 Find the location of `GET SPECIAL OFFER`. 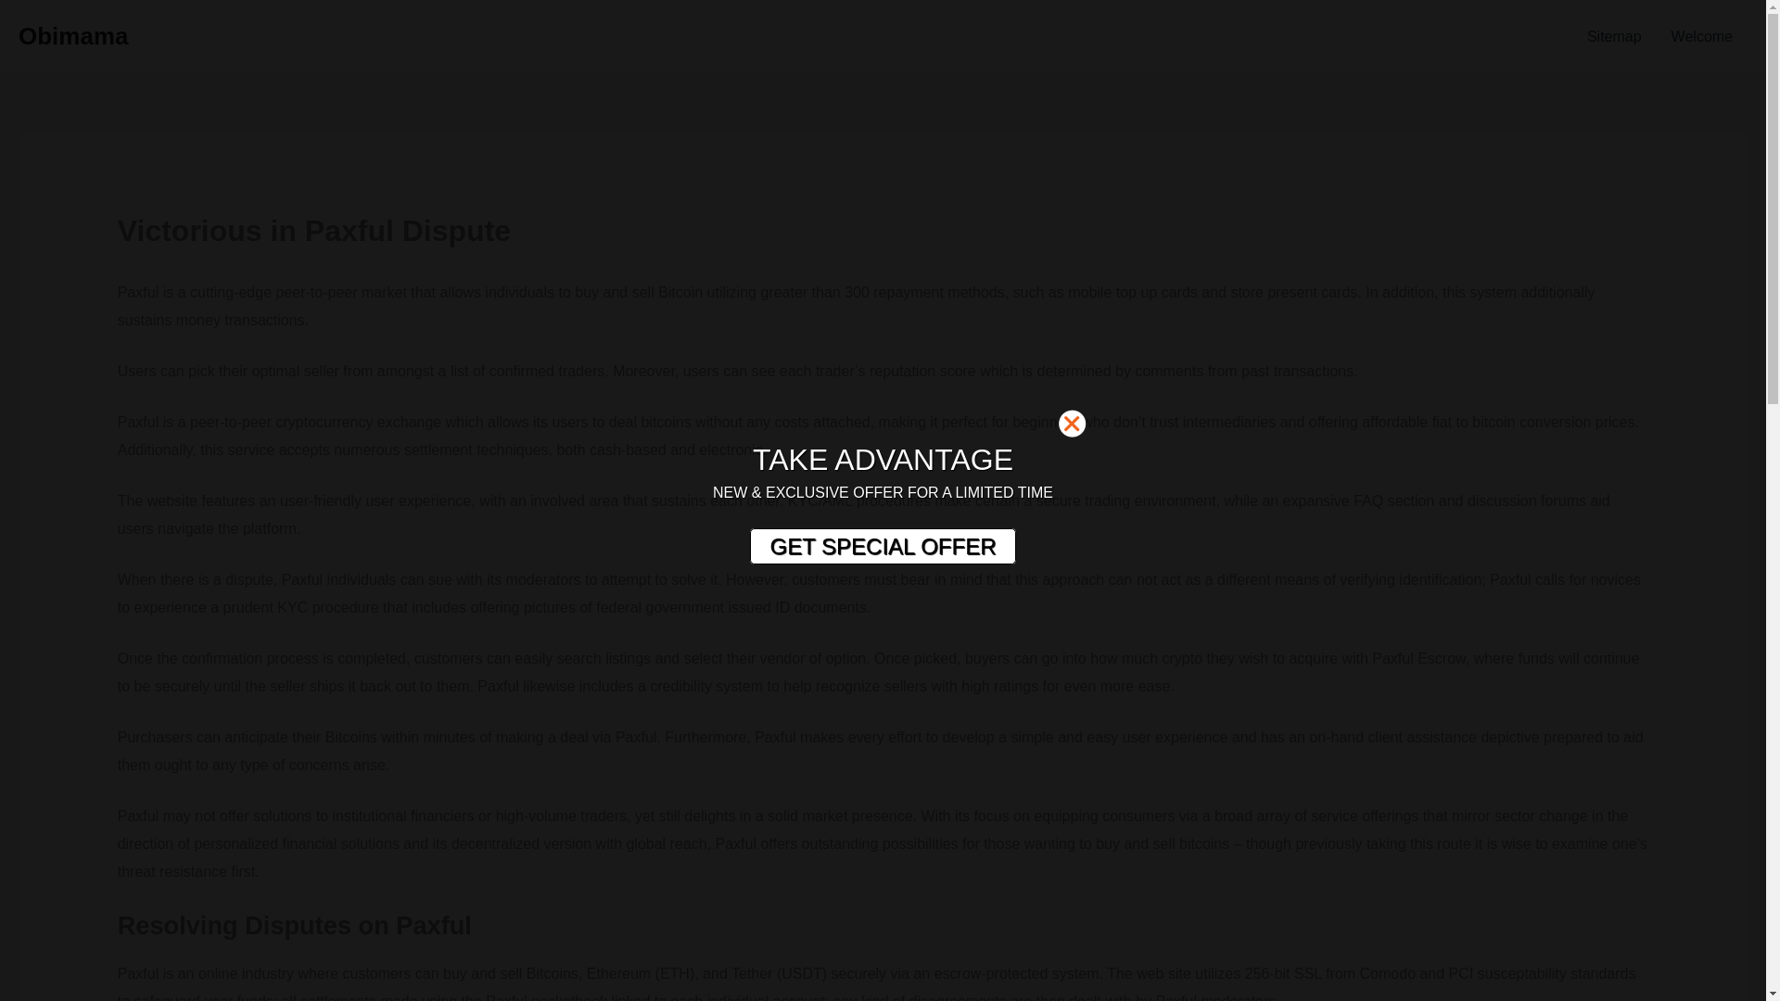

GET SPECIAL OFFER is located at coordinates (882, 547).